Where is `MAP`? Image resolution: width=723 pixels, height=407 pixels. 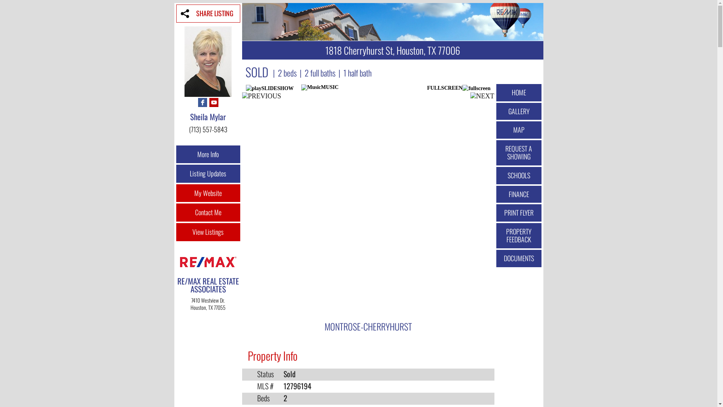 MAP is located at coordinates (519, 130).